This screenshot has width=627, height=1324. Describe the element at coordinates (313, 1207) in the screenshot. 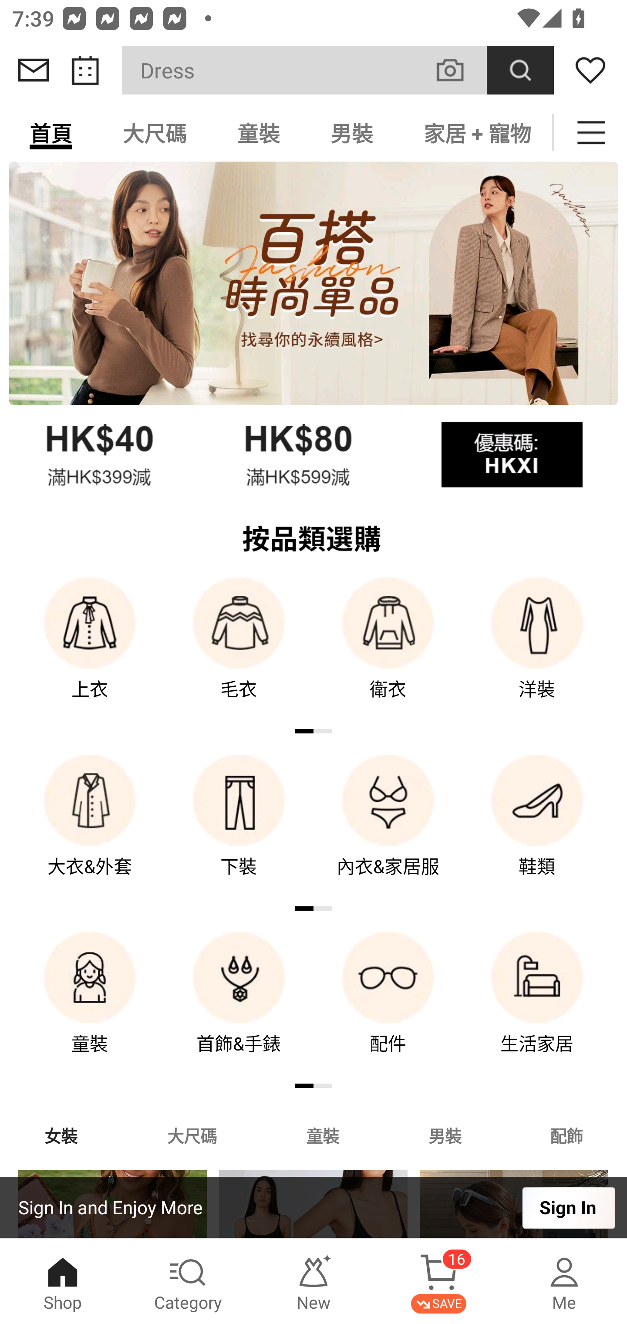

I see `Sign In and Enjoy More Sign In` at that location.